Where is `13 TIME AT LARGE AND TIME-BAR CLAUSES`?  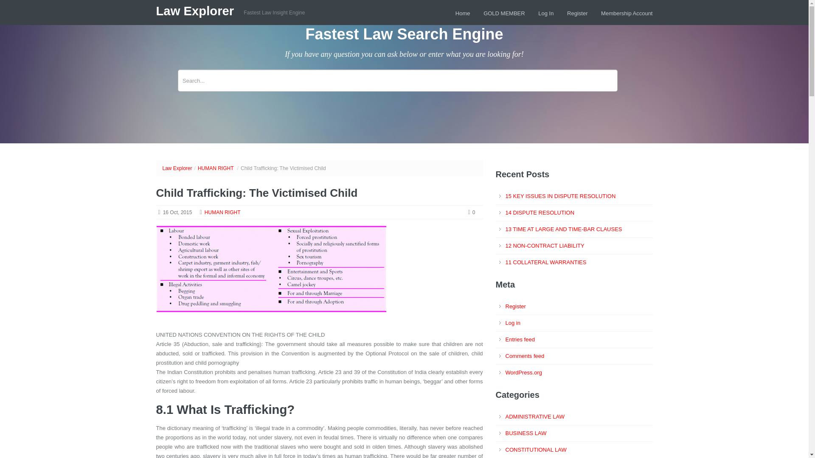 13 TIME AT LARGE AND TIME-BAR CLAUSES is located at coordinates (563, 229).